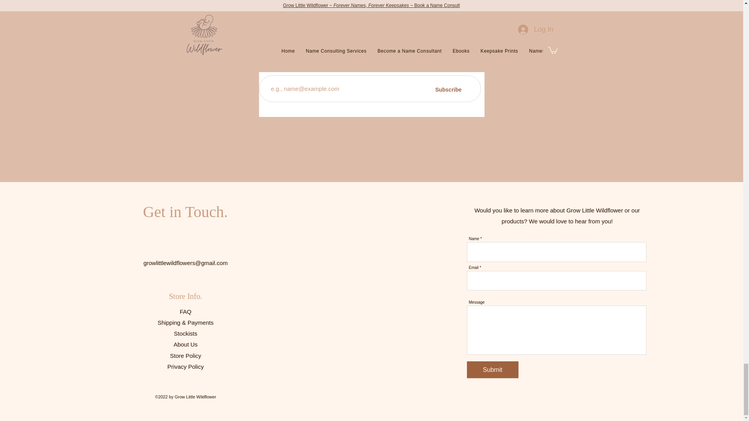 This screenshot has width=749, height=421. What do you see at coordinates (186, 333) in the screenshot?
I see `Stockists` at bounding box center [186, 333].